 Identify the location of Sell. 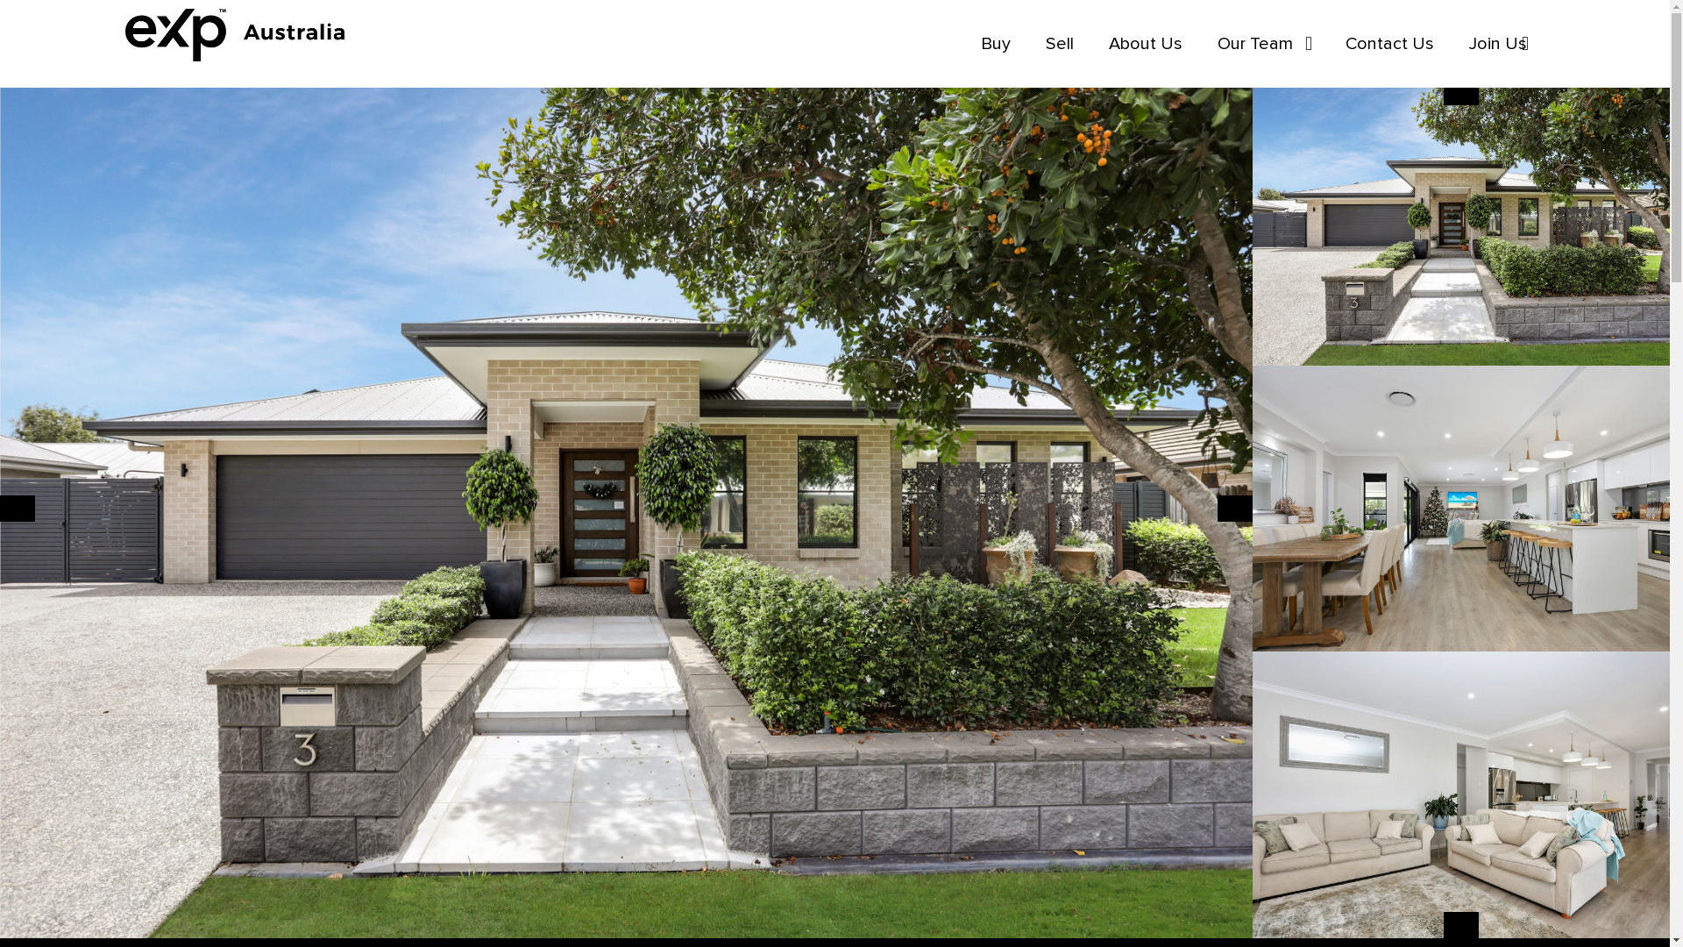
(1060, 44).